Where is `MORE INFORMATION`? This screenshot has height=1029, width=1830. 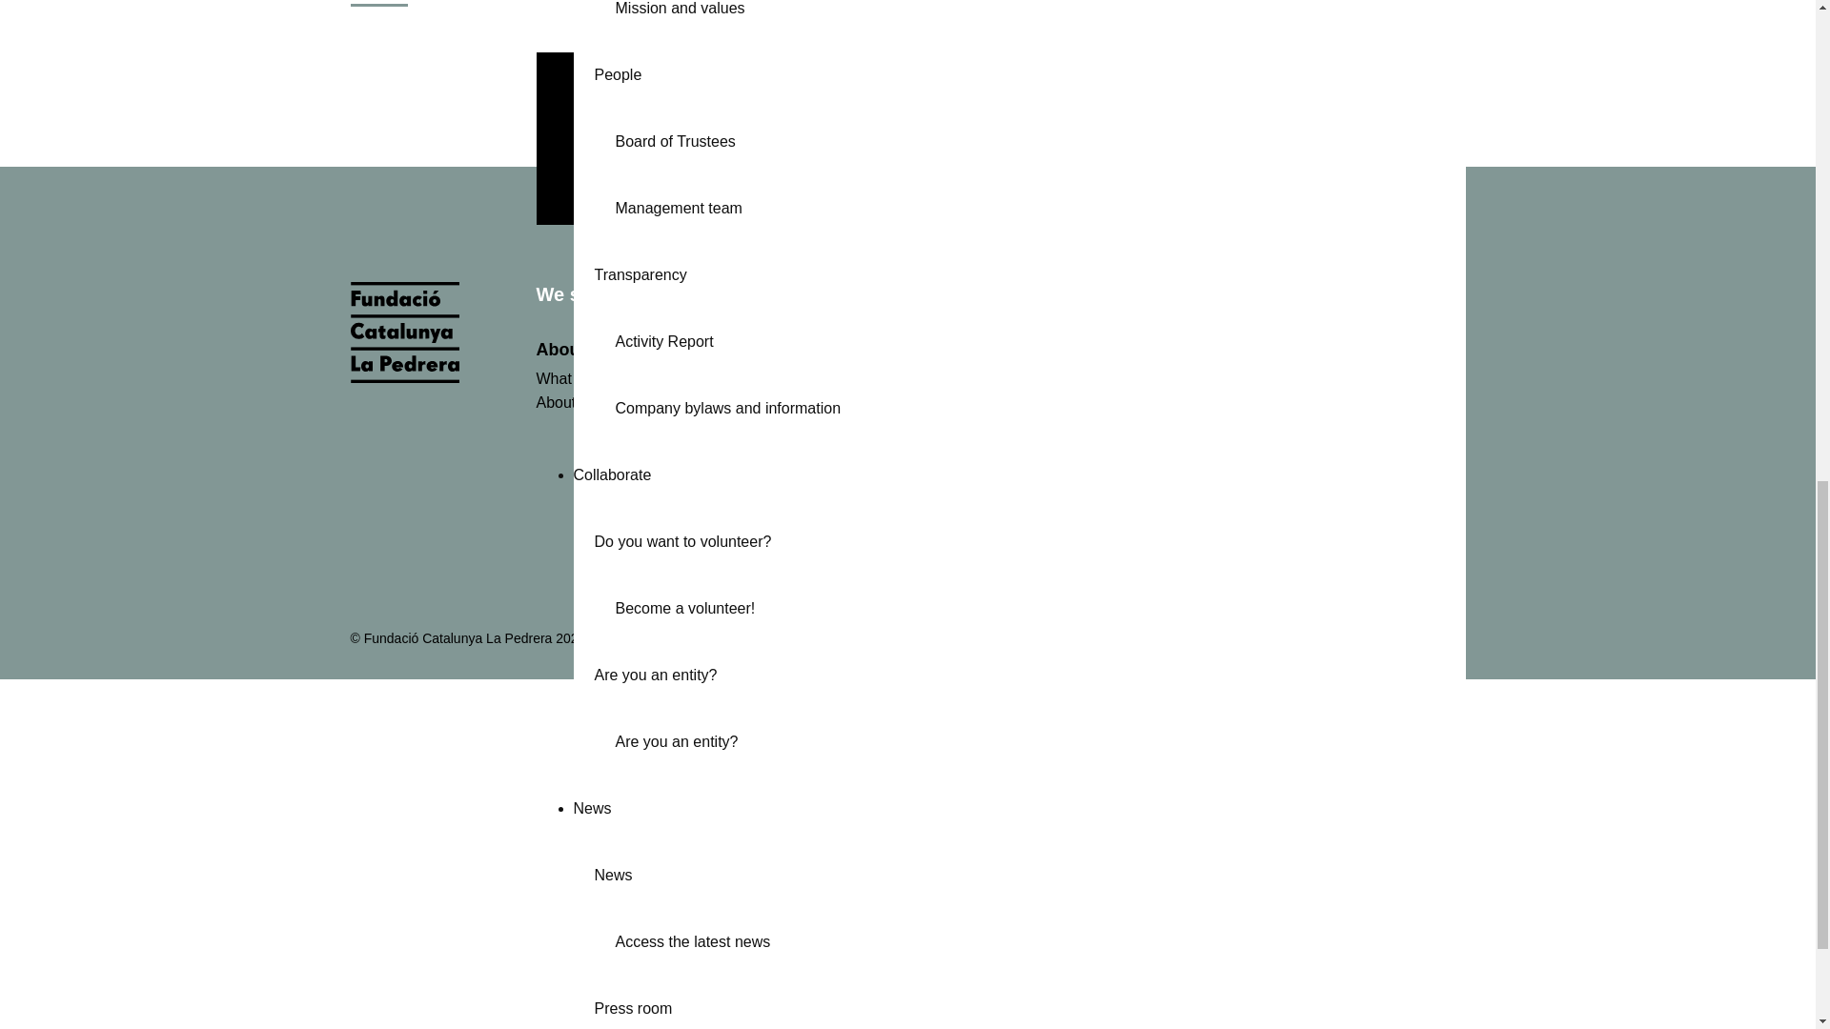 MORE INFORMATION is located at coordinates (1140, 139).